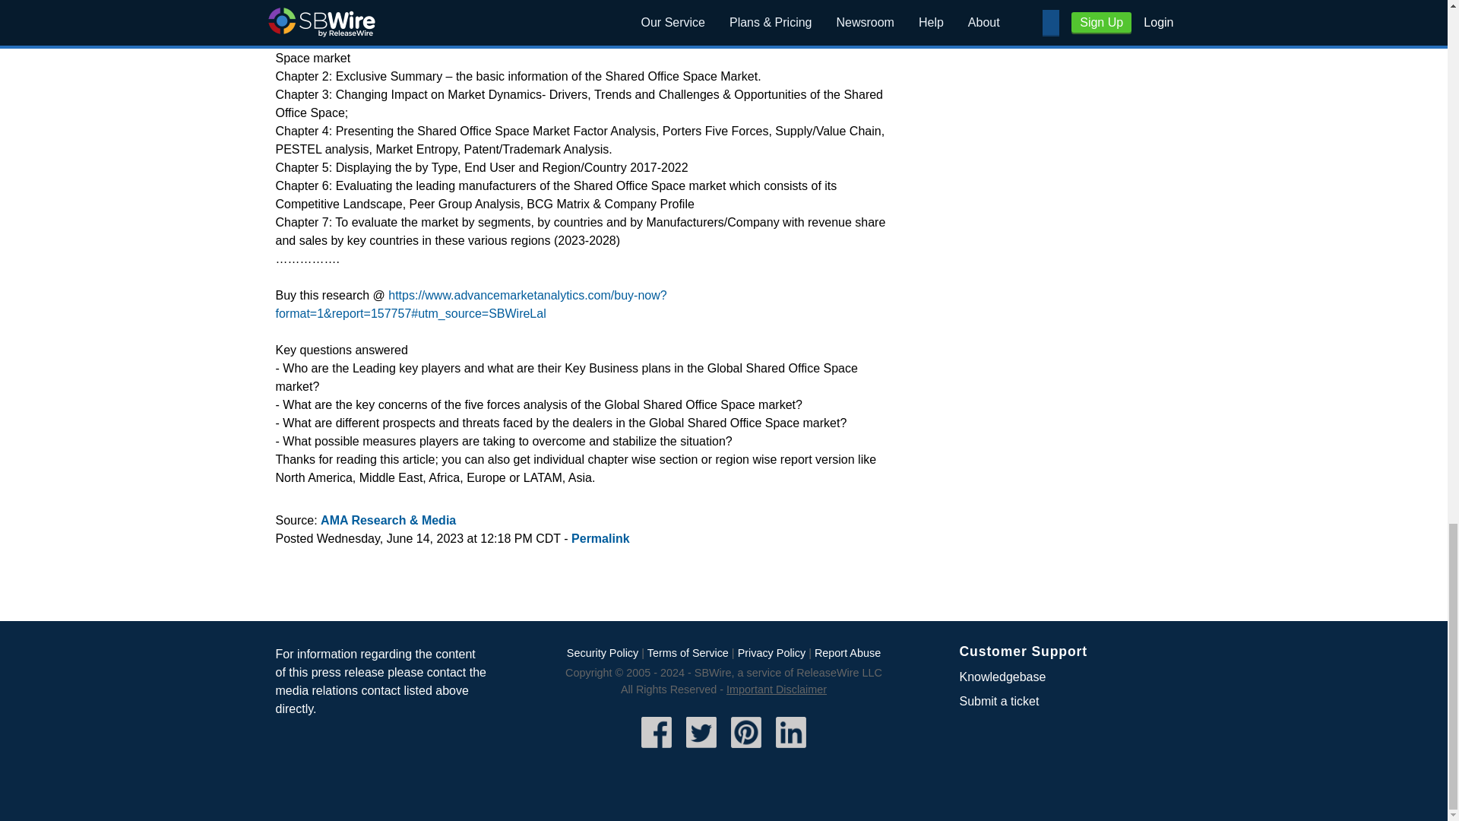 This screenshot has width=1459, height=821. What do you see at coordinates (657, 750) in the screenshot?
I see `Find SBWire on Facebook` at bounding box center [657, 750].